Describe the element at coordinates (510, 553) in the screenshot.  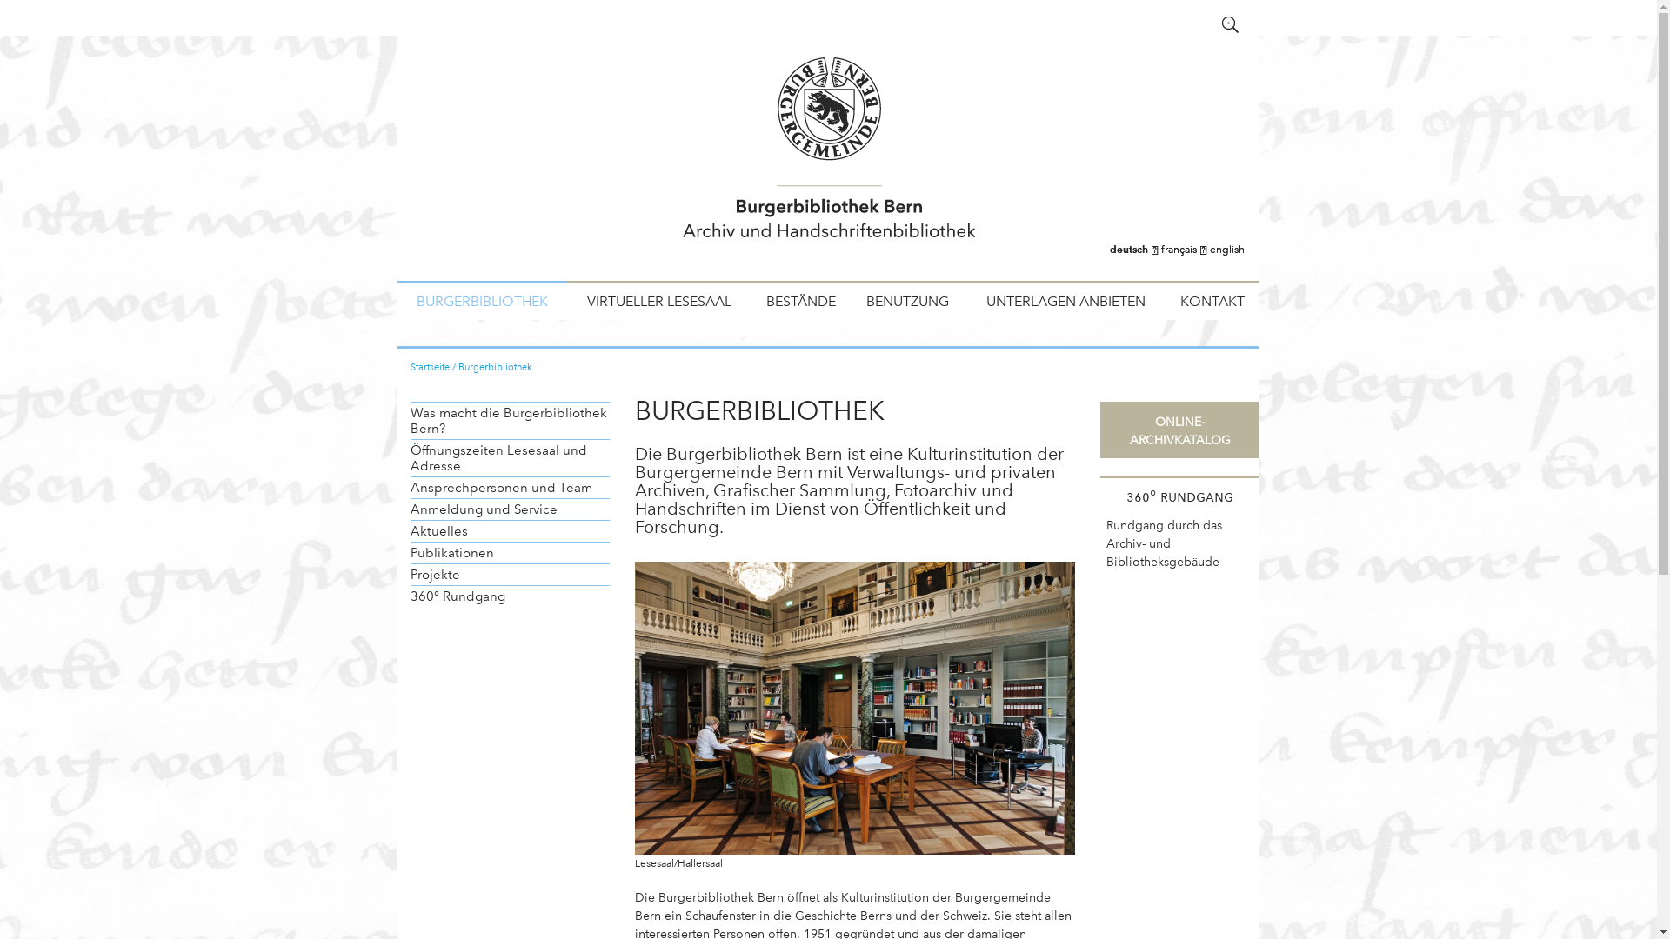
I see `Publikationen` at that location.